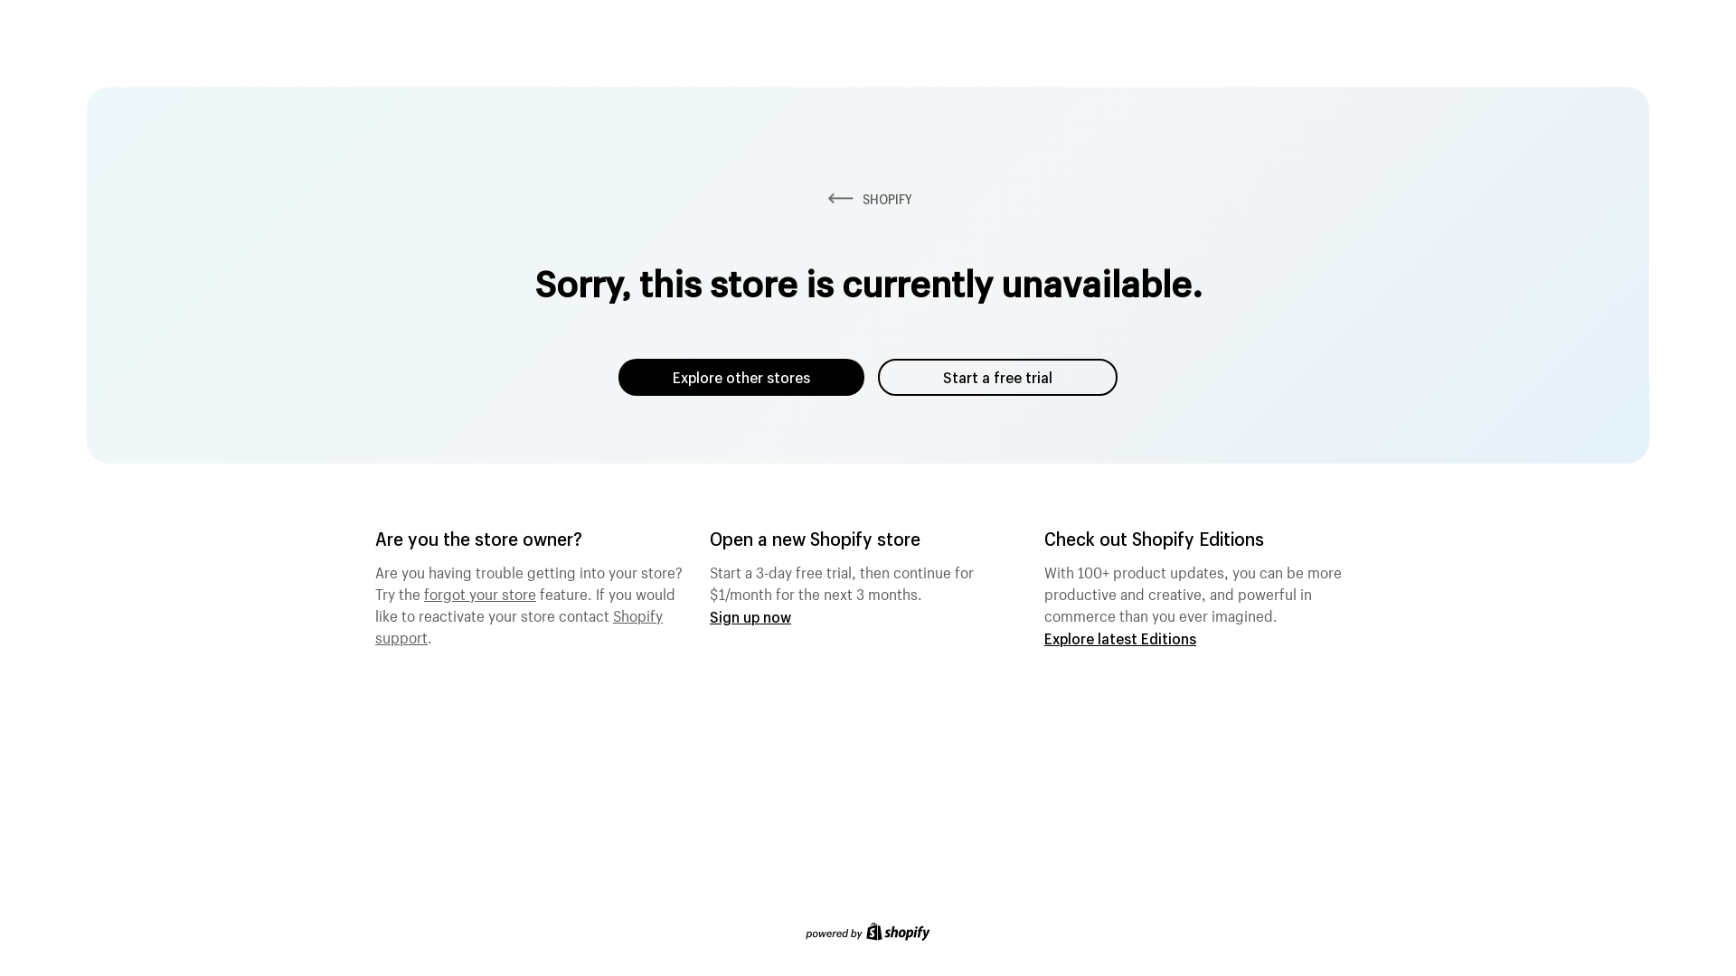 The image size is (1736, 976). What do you see at coordinates (519, 624) in the screenshot?
I see `Shopify support` at bounding box center [519, 624].